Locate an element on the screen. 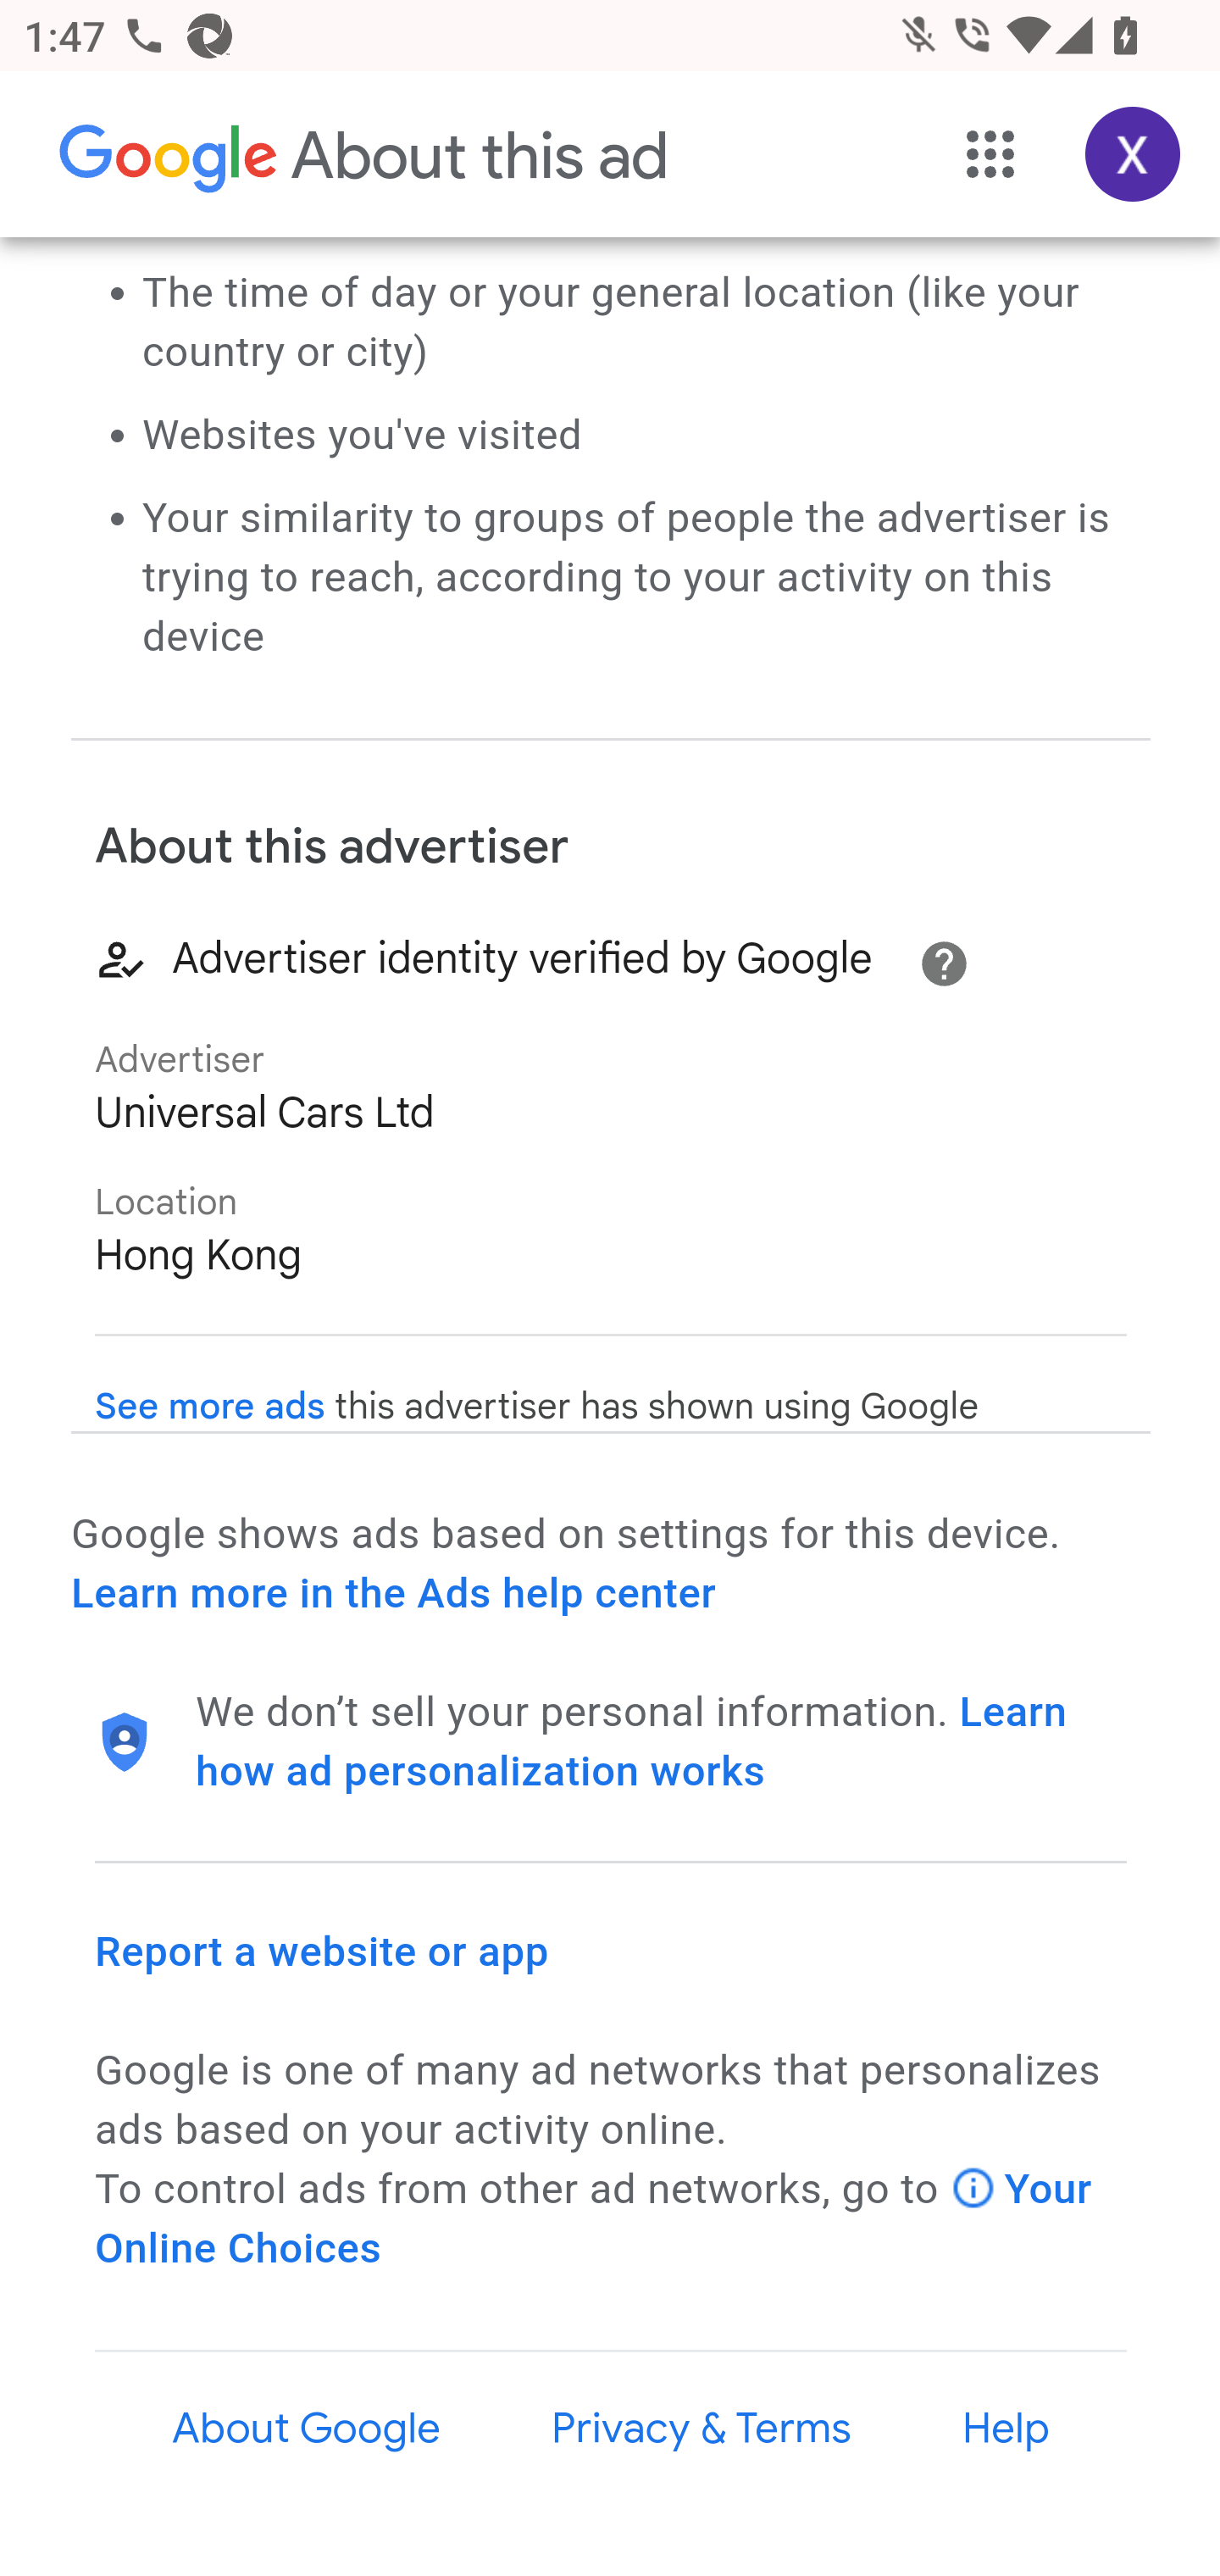  Privacy & Terms is located at coordinates (700, 2430).